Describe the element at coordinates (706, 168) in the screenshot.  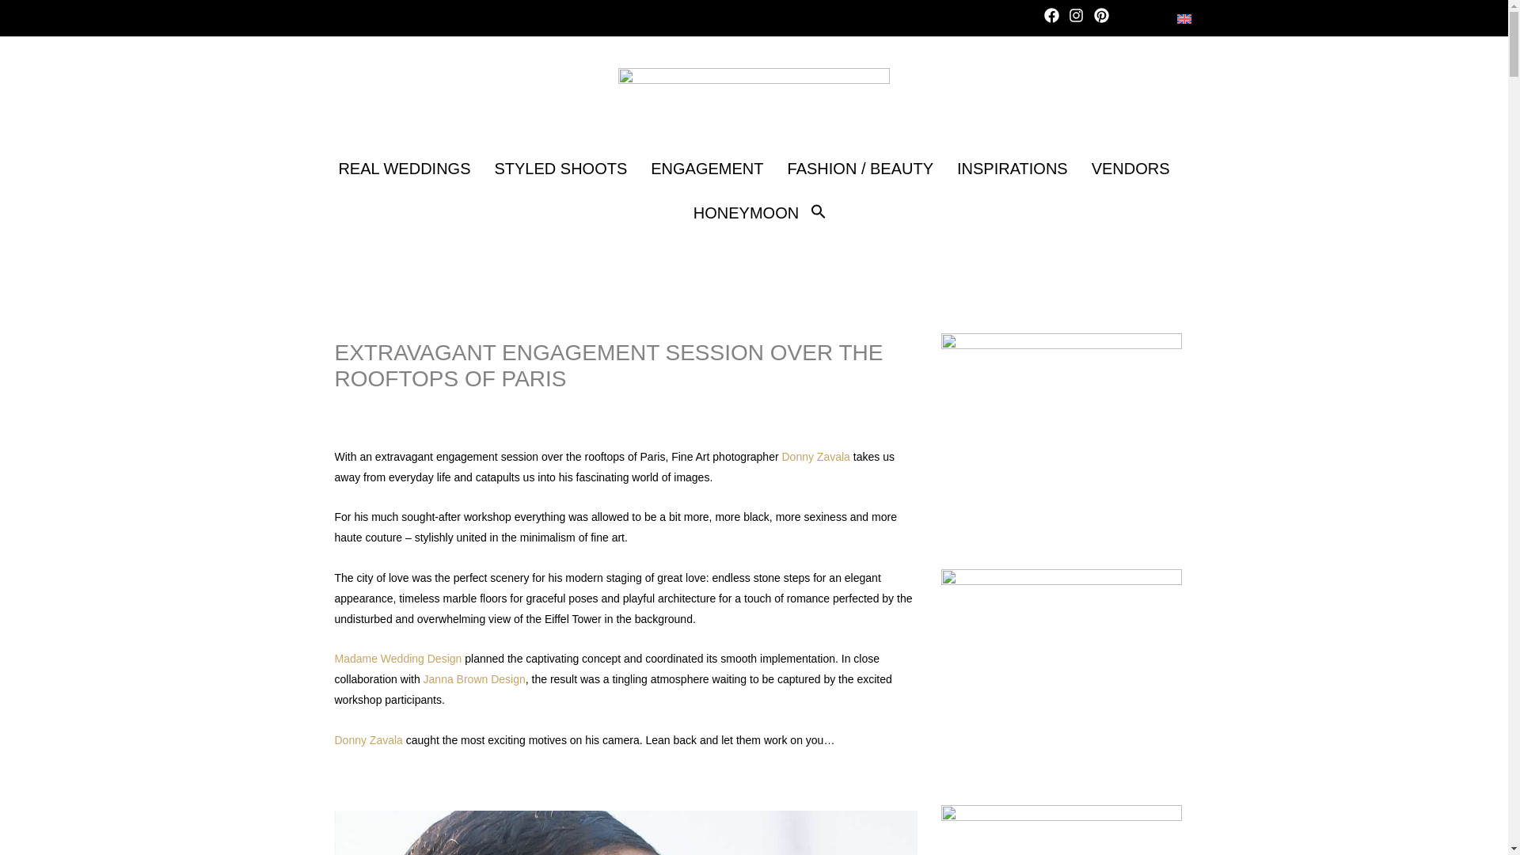
I see `ENGAGEMENT` at that location.